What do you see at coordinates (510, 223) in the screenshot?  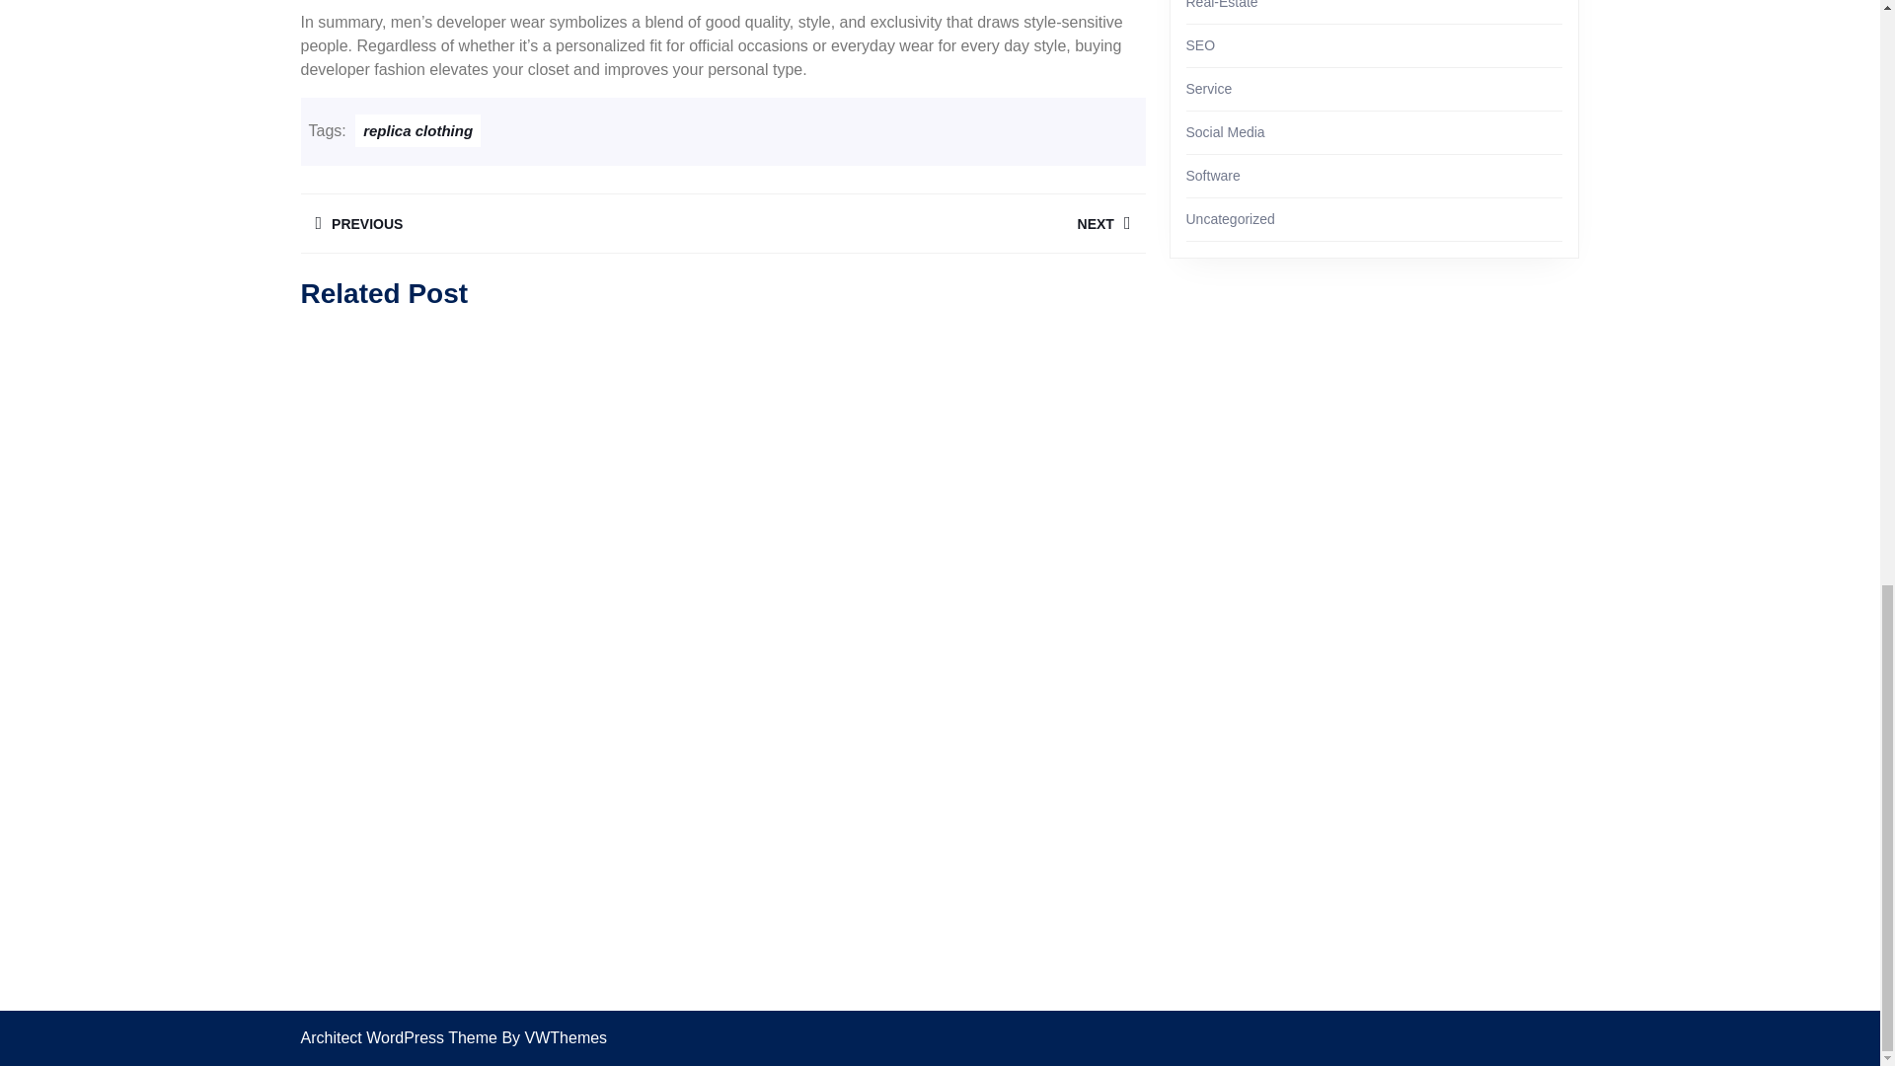 I see `replica clothing` at bounding box center [510, 223].